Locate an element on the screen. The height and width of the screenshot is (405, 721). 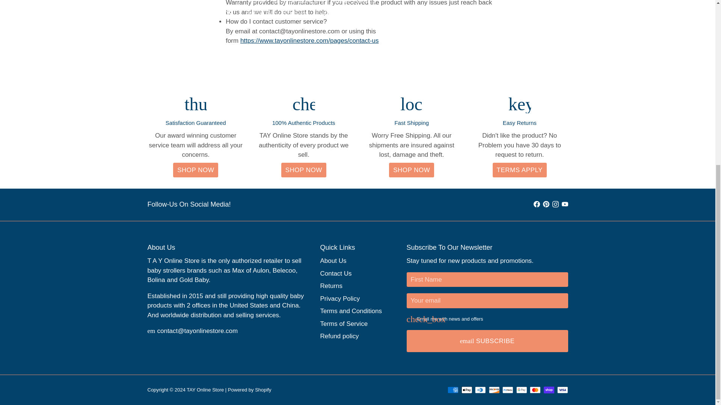
TAY Online Store on Facebook is located at coordinates (536, 204).